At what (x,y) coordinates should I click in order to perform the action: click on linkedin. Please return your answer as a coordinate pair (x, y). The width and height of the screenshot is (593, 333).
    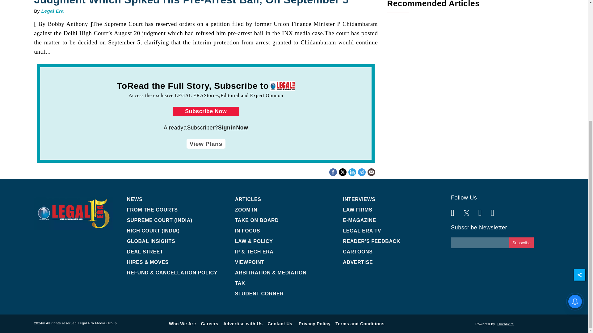
    Looking at the image, I should click on (343, 172).